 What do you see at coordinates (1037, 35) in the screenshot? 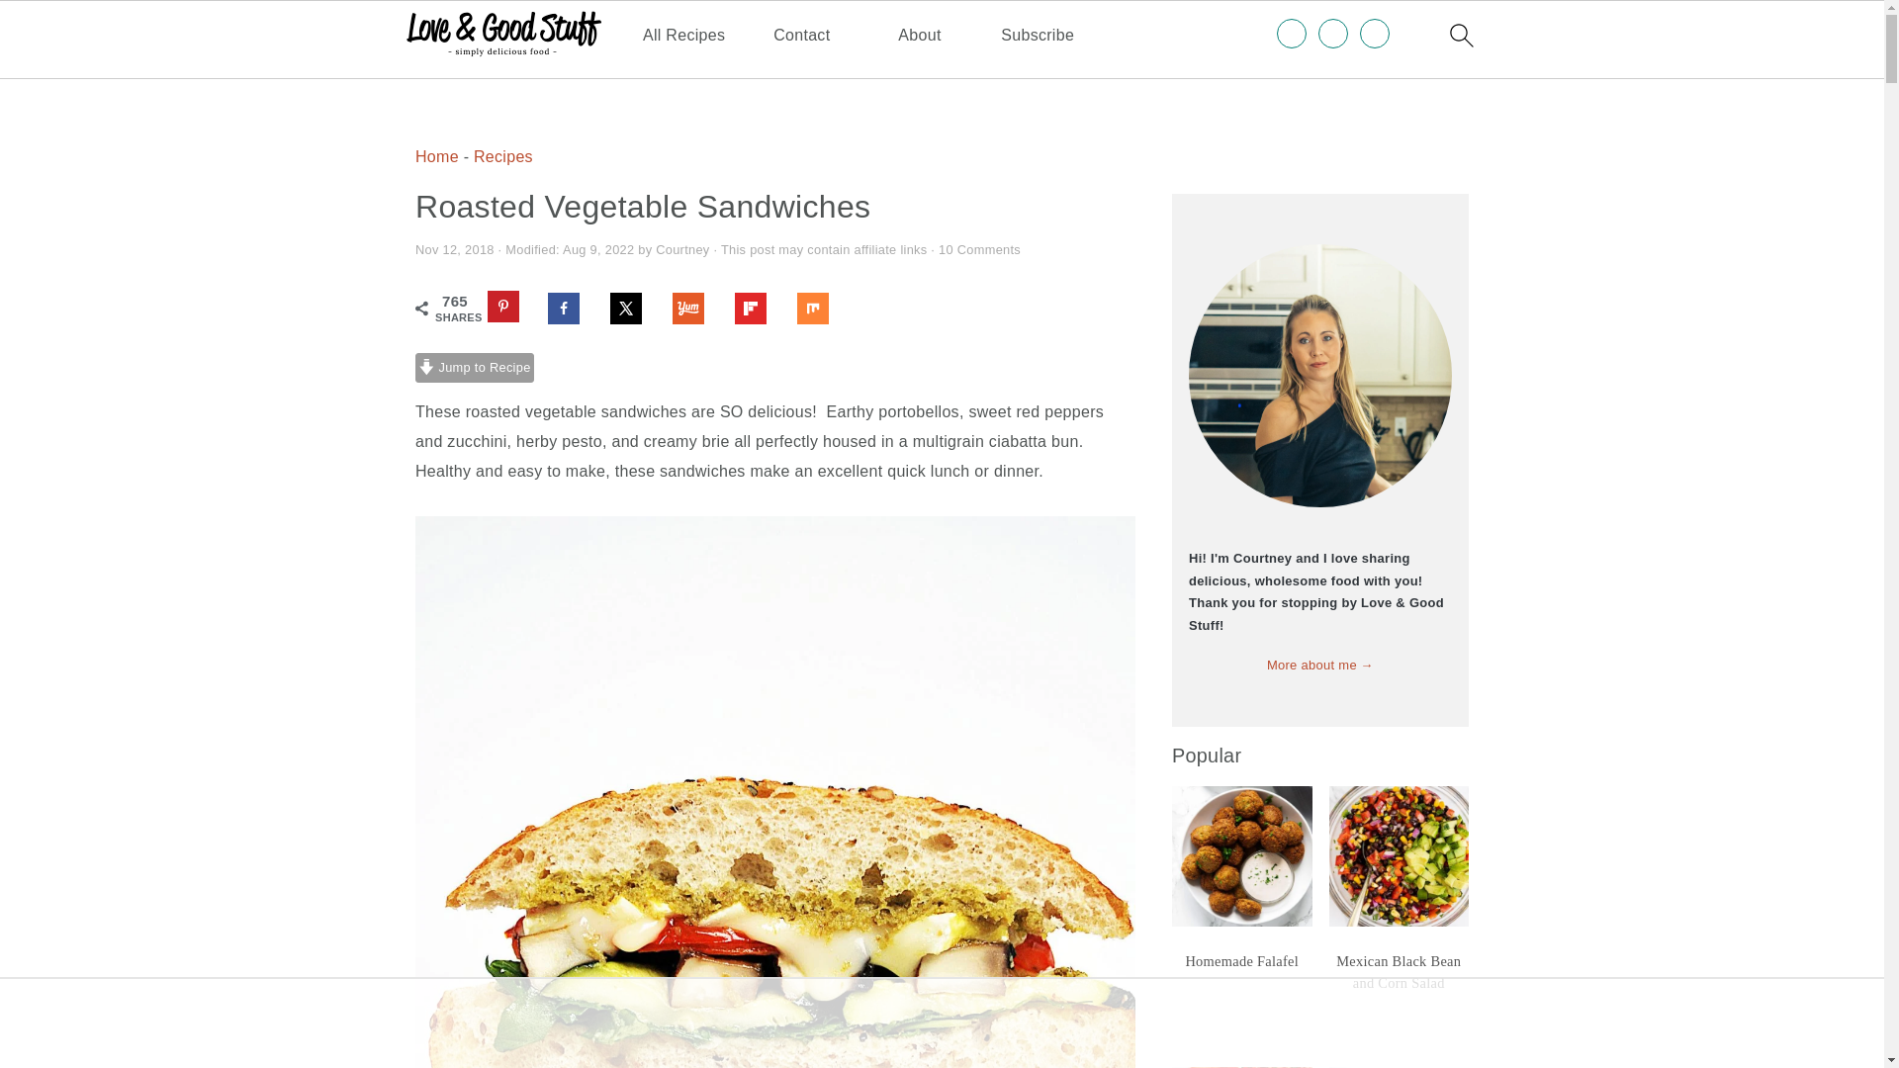
I see `Subscribe` at bounding box center [1037, 35].